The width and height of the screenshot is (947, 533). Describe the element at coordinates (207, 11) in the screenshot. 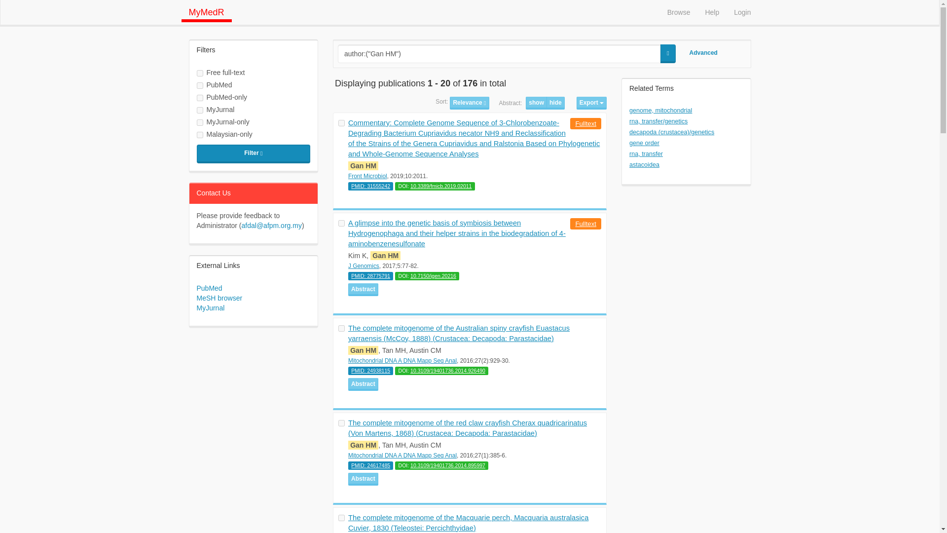

I see `MyMedR` at that location.